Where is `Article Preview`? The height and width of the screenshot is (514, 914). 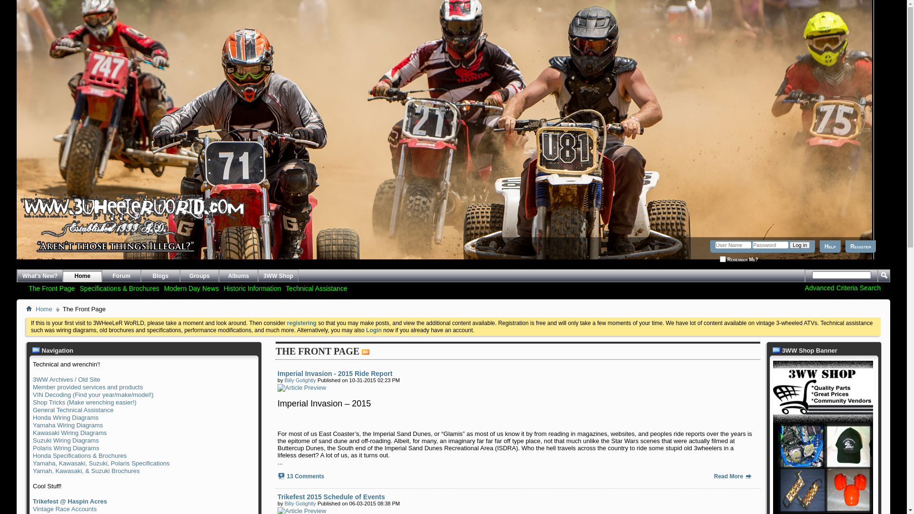 Article Preview is located at coordinates (302, 388).